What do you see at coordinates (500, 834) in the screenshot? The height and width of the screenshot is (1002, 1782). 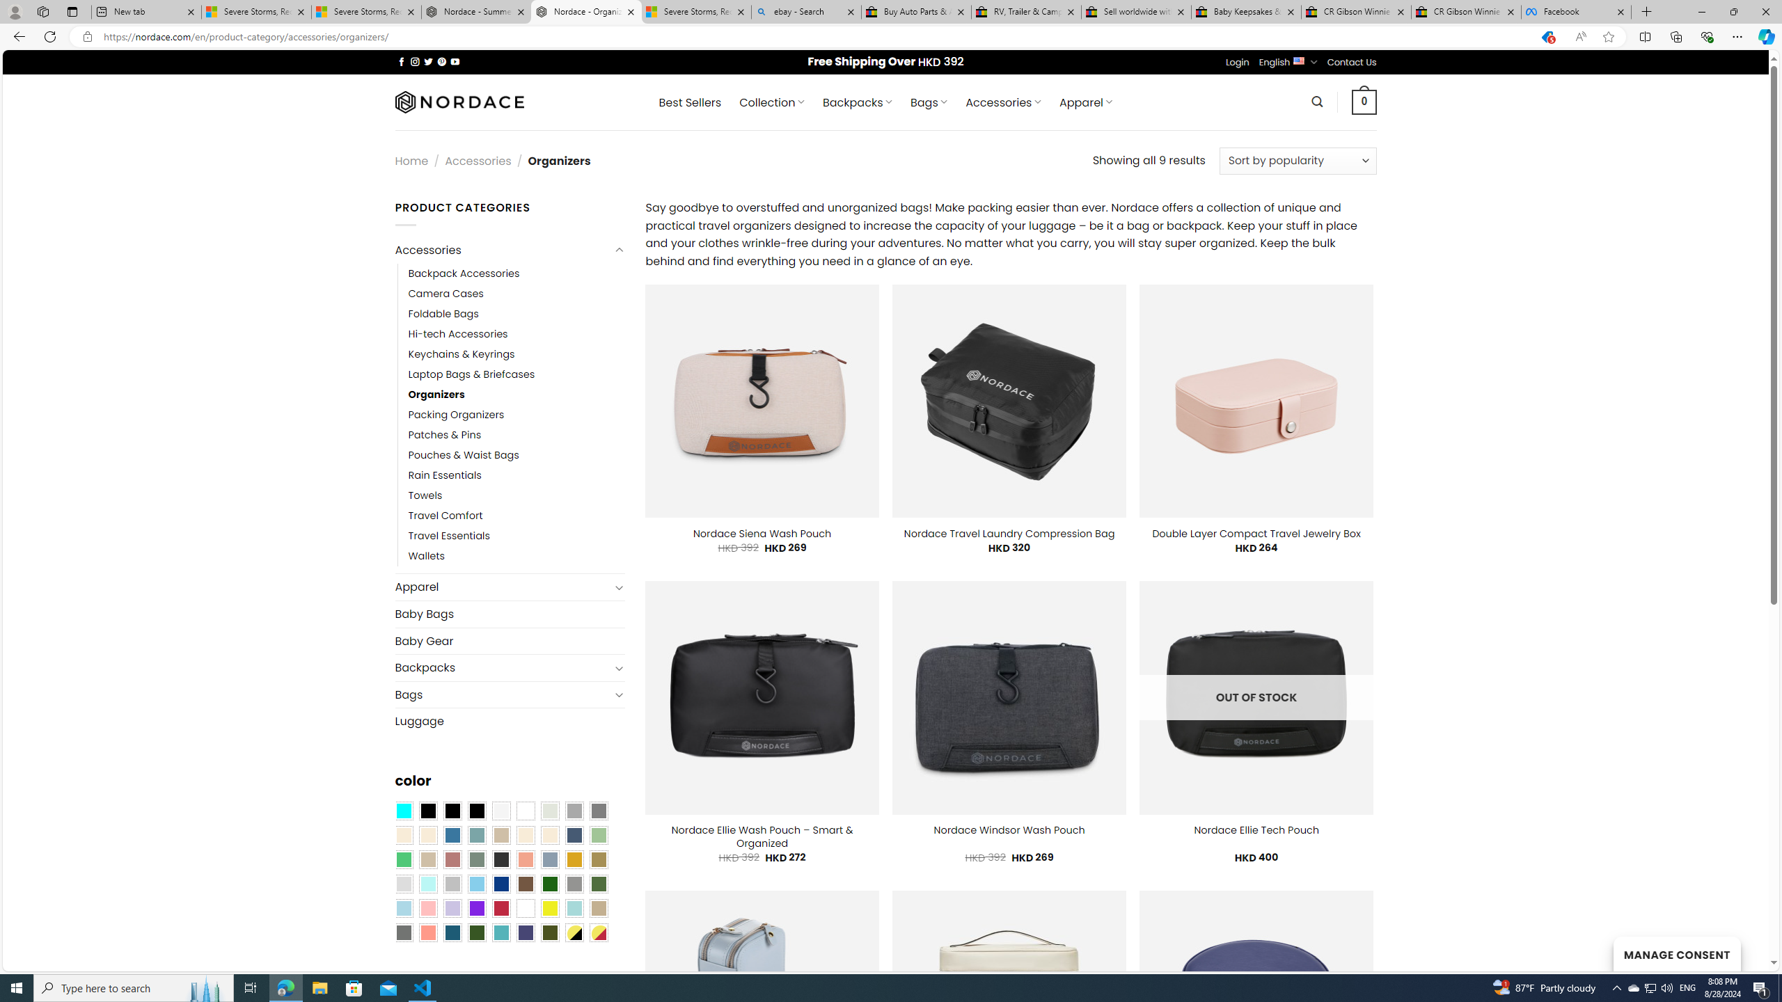 I see `Brownie` at bounding box center [500, 834].